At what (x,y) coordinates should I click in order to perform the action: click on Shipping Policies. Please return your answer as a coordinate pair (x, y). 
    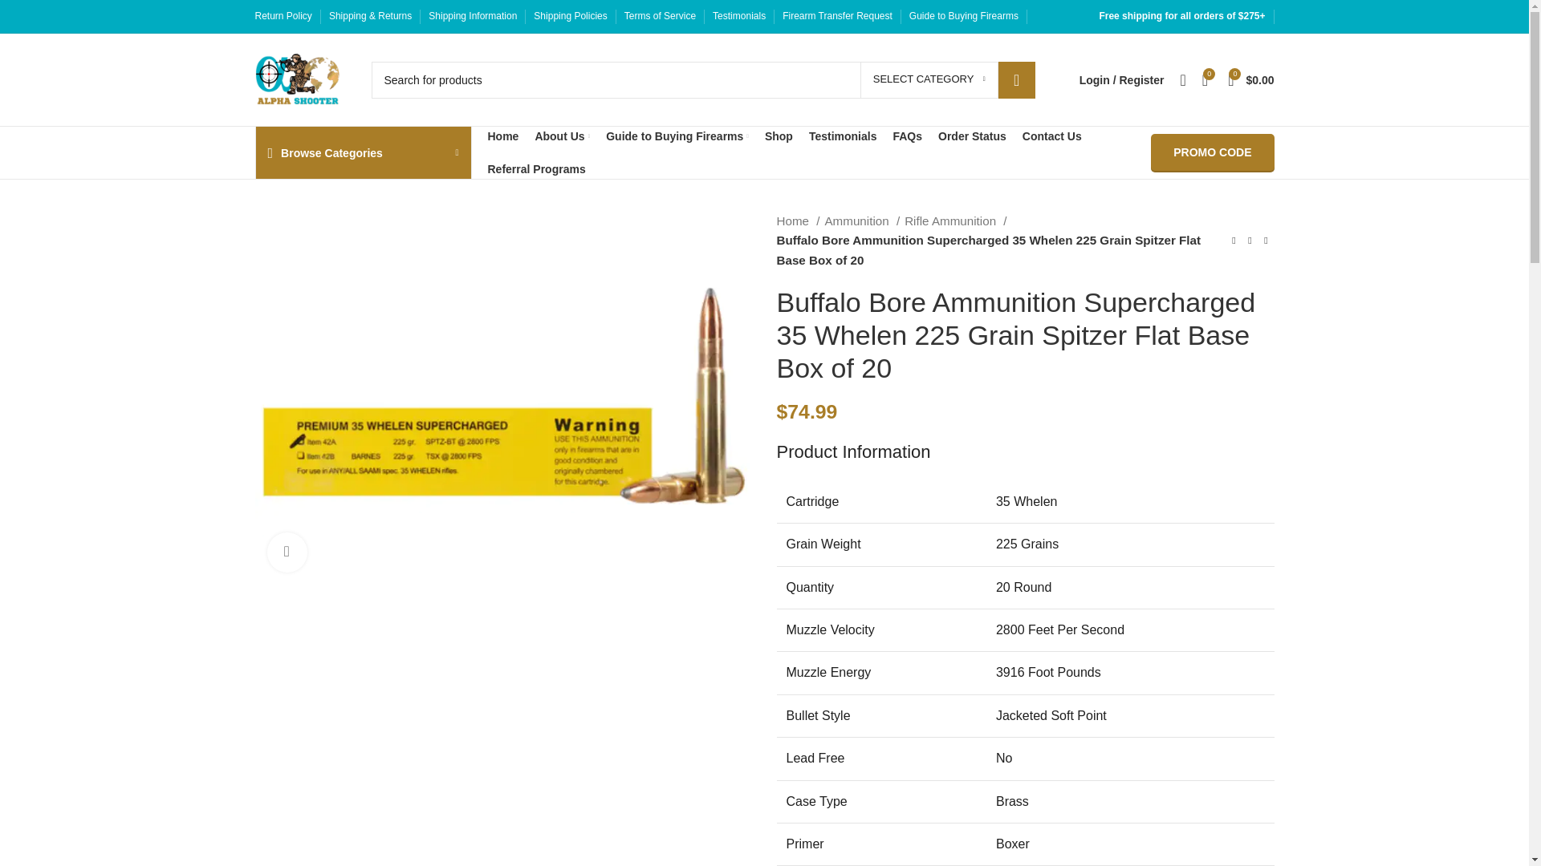
    Looking at the image, I should click on (570, 16).